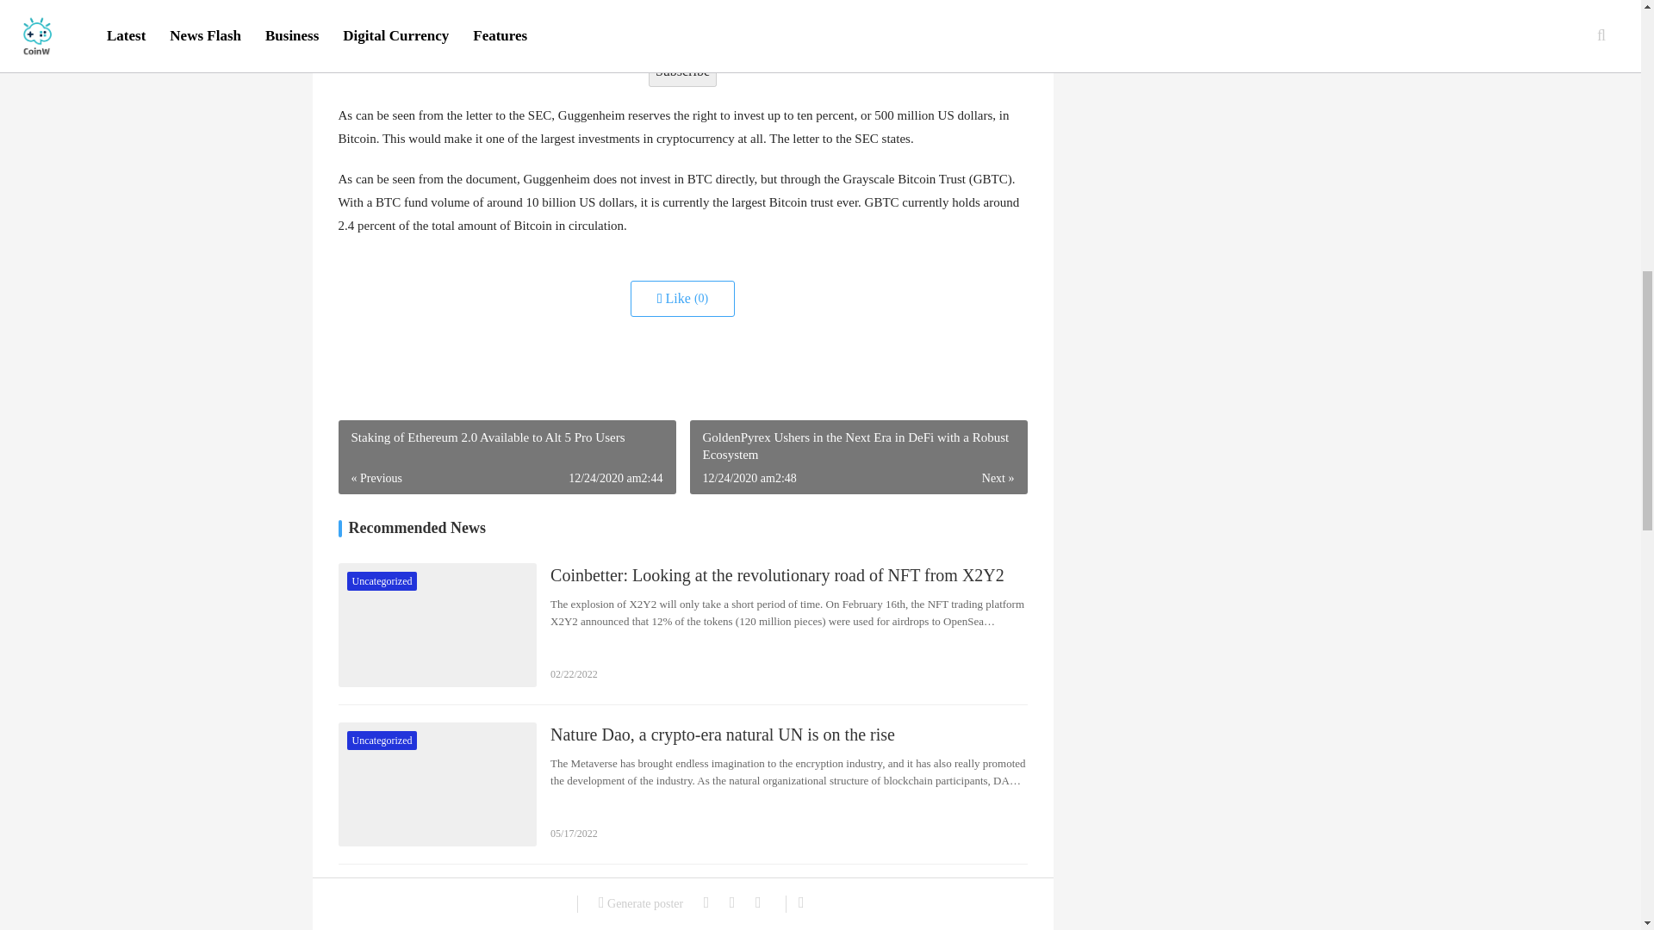  Describe the element at coordinates (381, 899) in the screenshot. I see `Uncategorized` at that location.